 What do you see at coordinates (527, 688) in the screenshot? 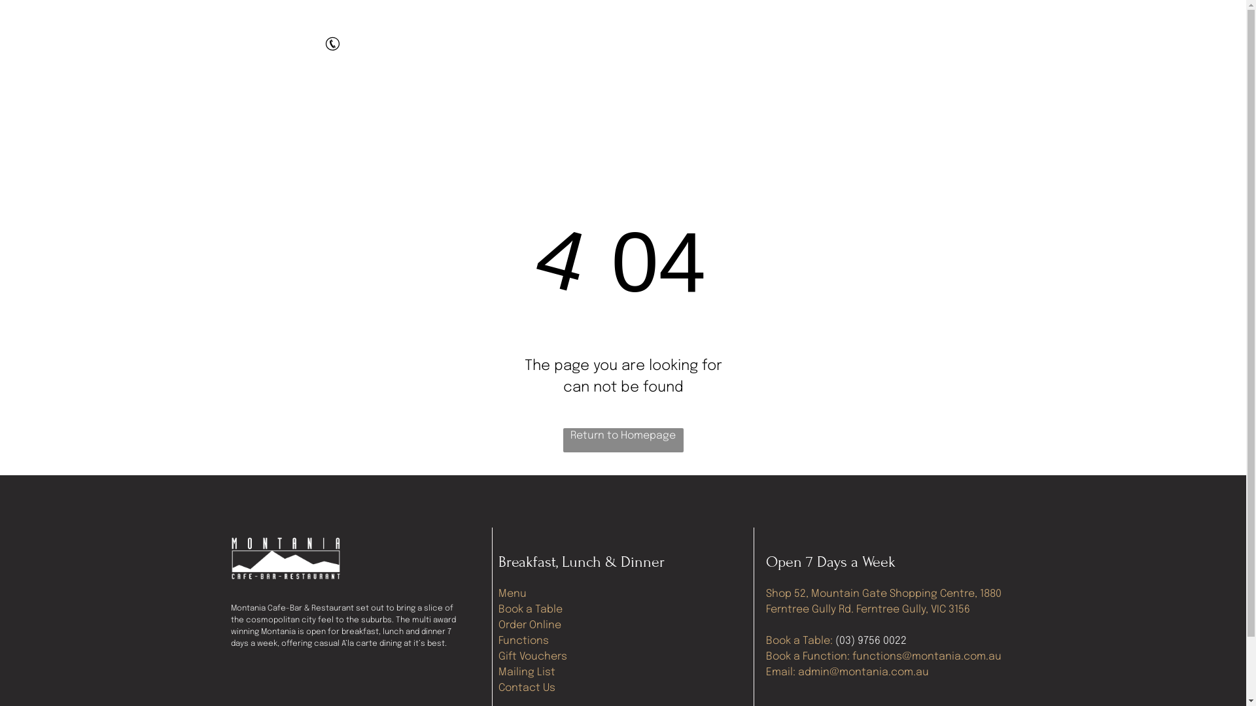
I see `Contact Us` at bounding box center [527, 688].